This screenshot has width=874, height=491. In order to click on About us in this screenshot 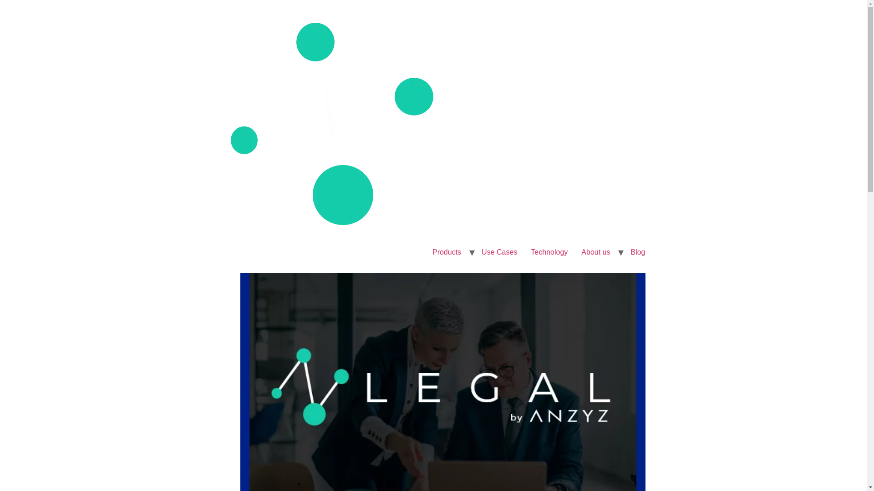, I will do `click(595, 252)`.